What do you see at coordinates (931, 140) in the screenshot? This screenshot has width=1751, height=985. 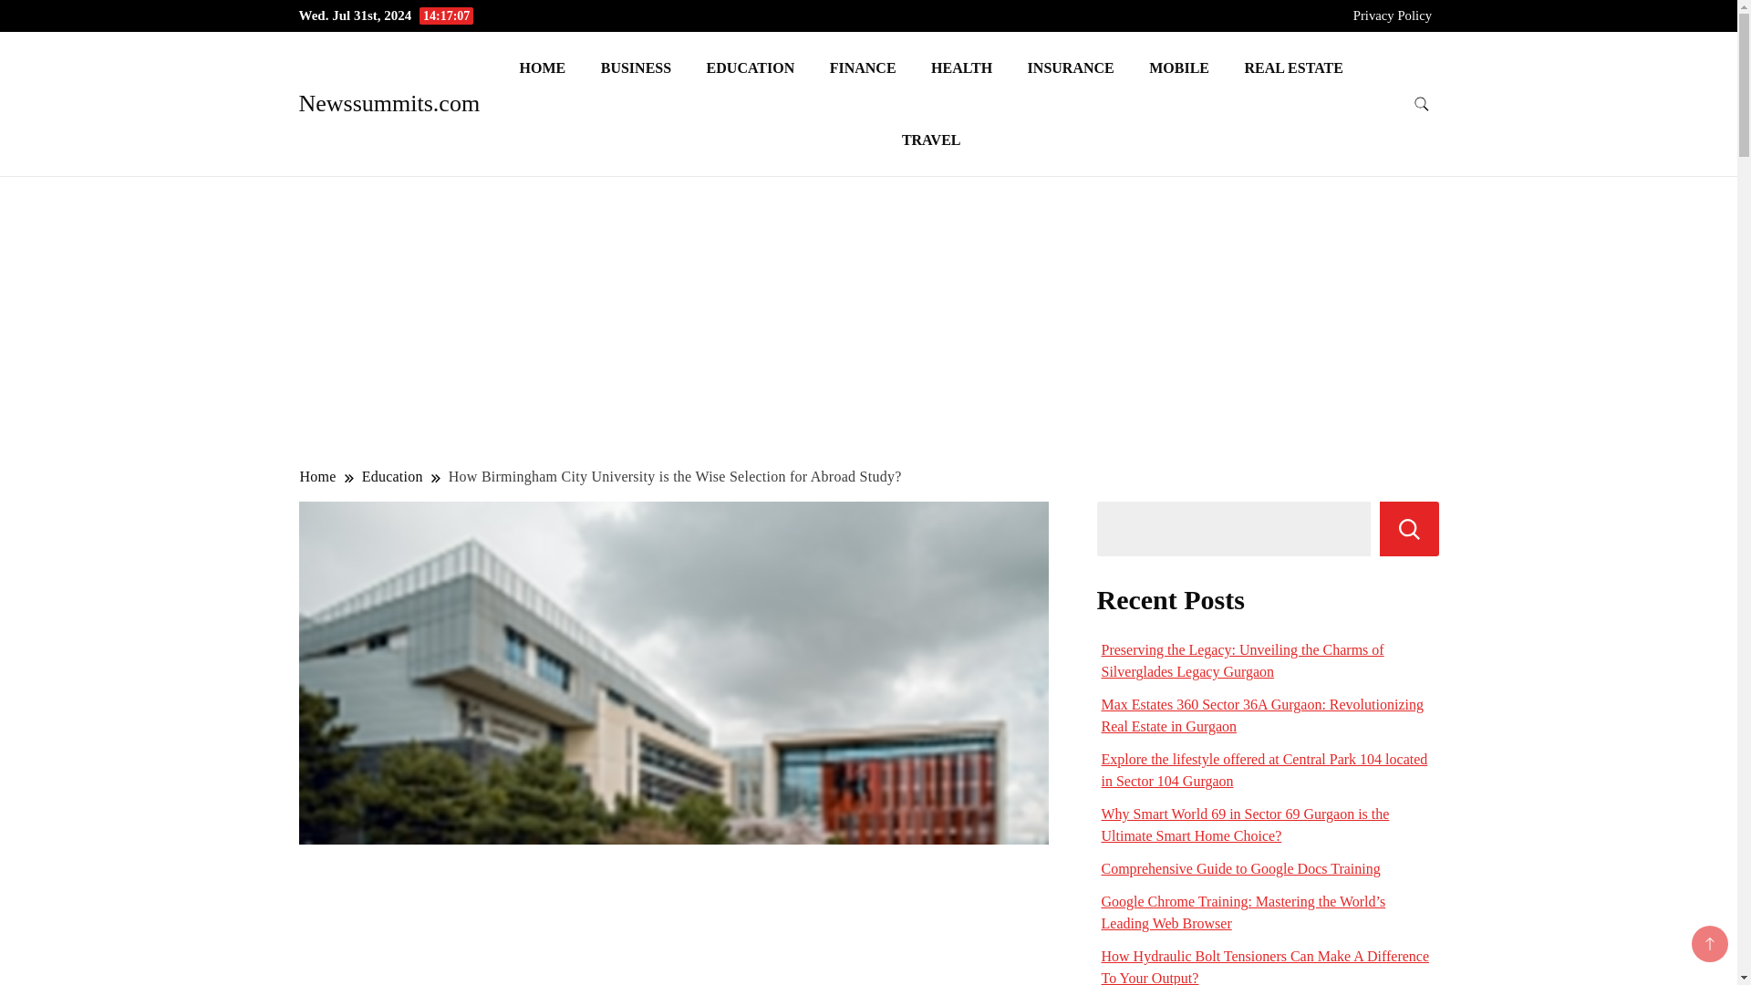 I see `TRAVEL` at bounding box center [931, 140].